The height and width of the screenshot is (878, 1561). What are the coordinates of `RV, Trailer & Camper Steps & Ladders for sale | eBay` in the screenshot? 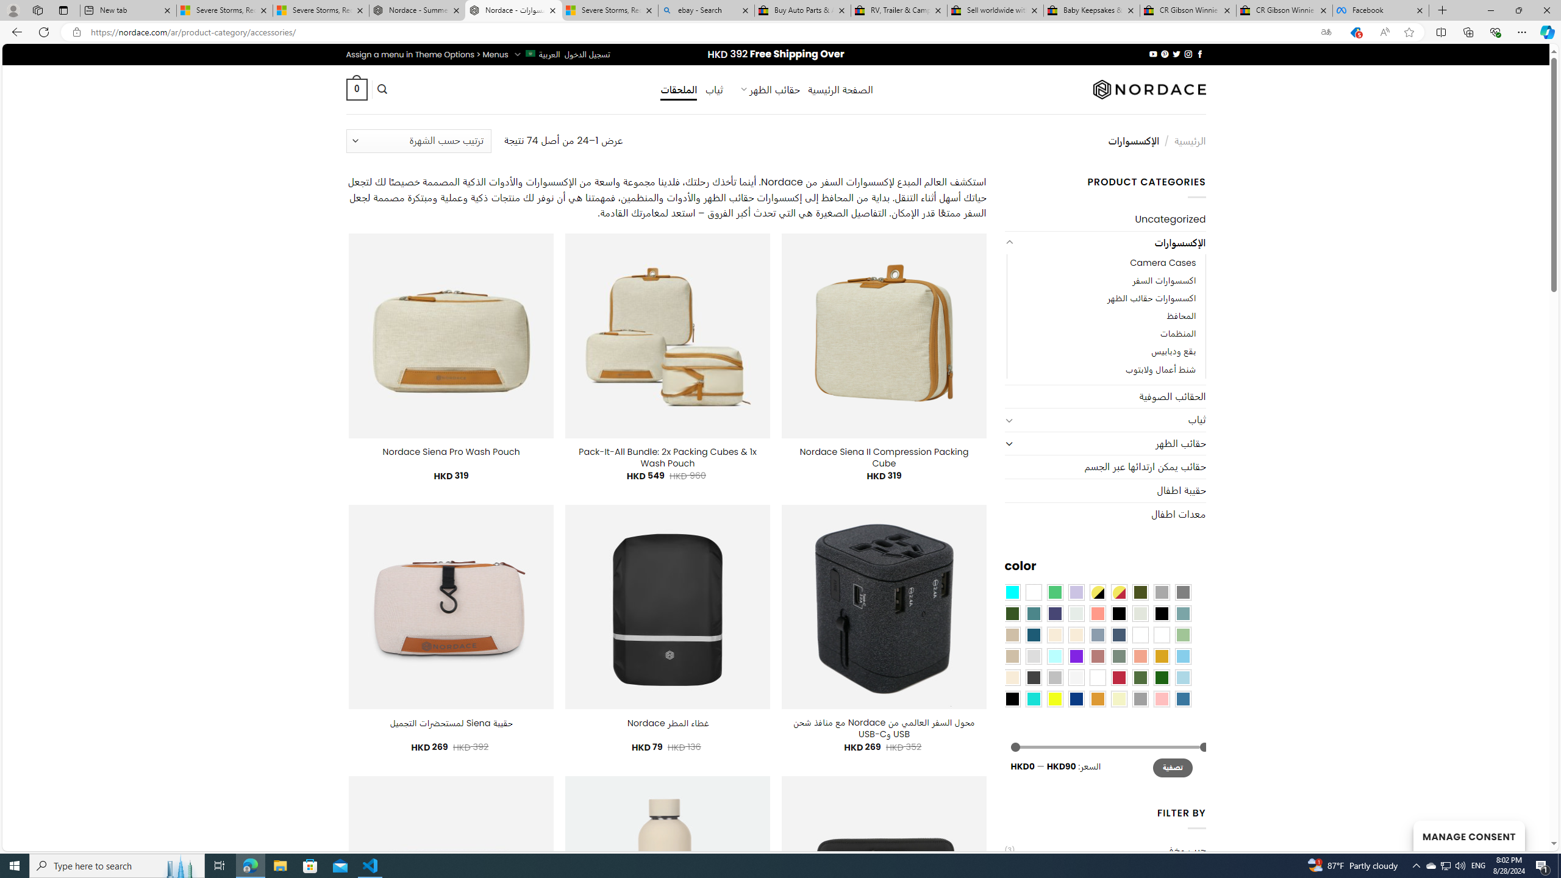 It's located at (899, 10).